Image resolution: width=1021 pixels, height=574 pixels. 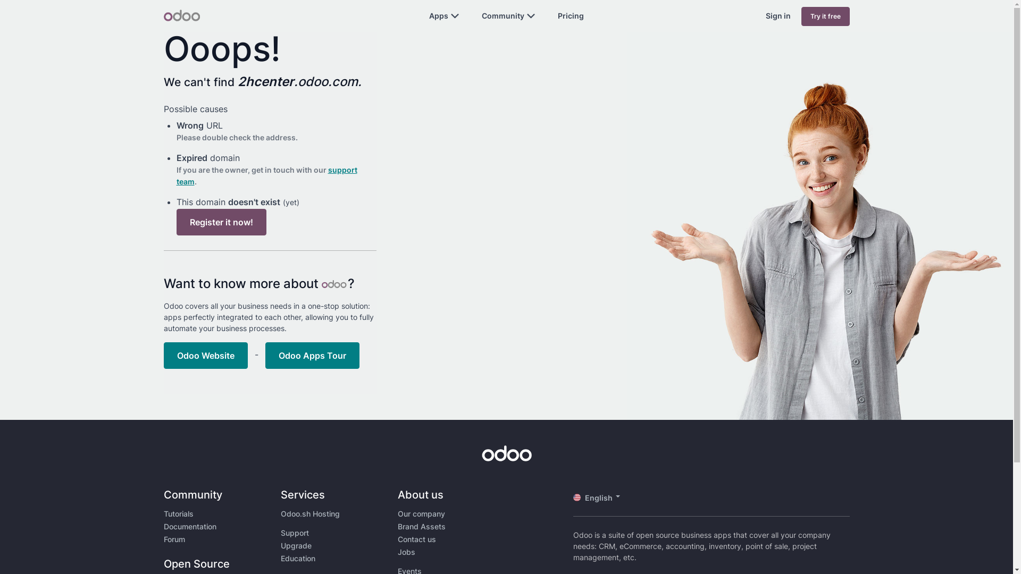 I want to click on Odoo.sh Hosting, so click(x=311, y=513).